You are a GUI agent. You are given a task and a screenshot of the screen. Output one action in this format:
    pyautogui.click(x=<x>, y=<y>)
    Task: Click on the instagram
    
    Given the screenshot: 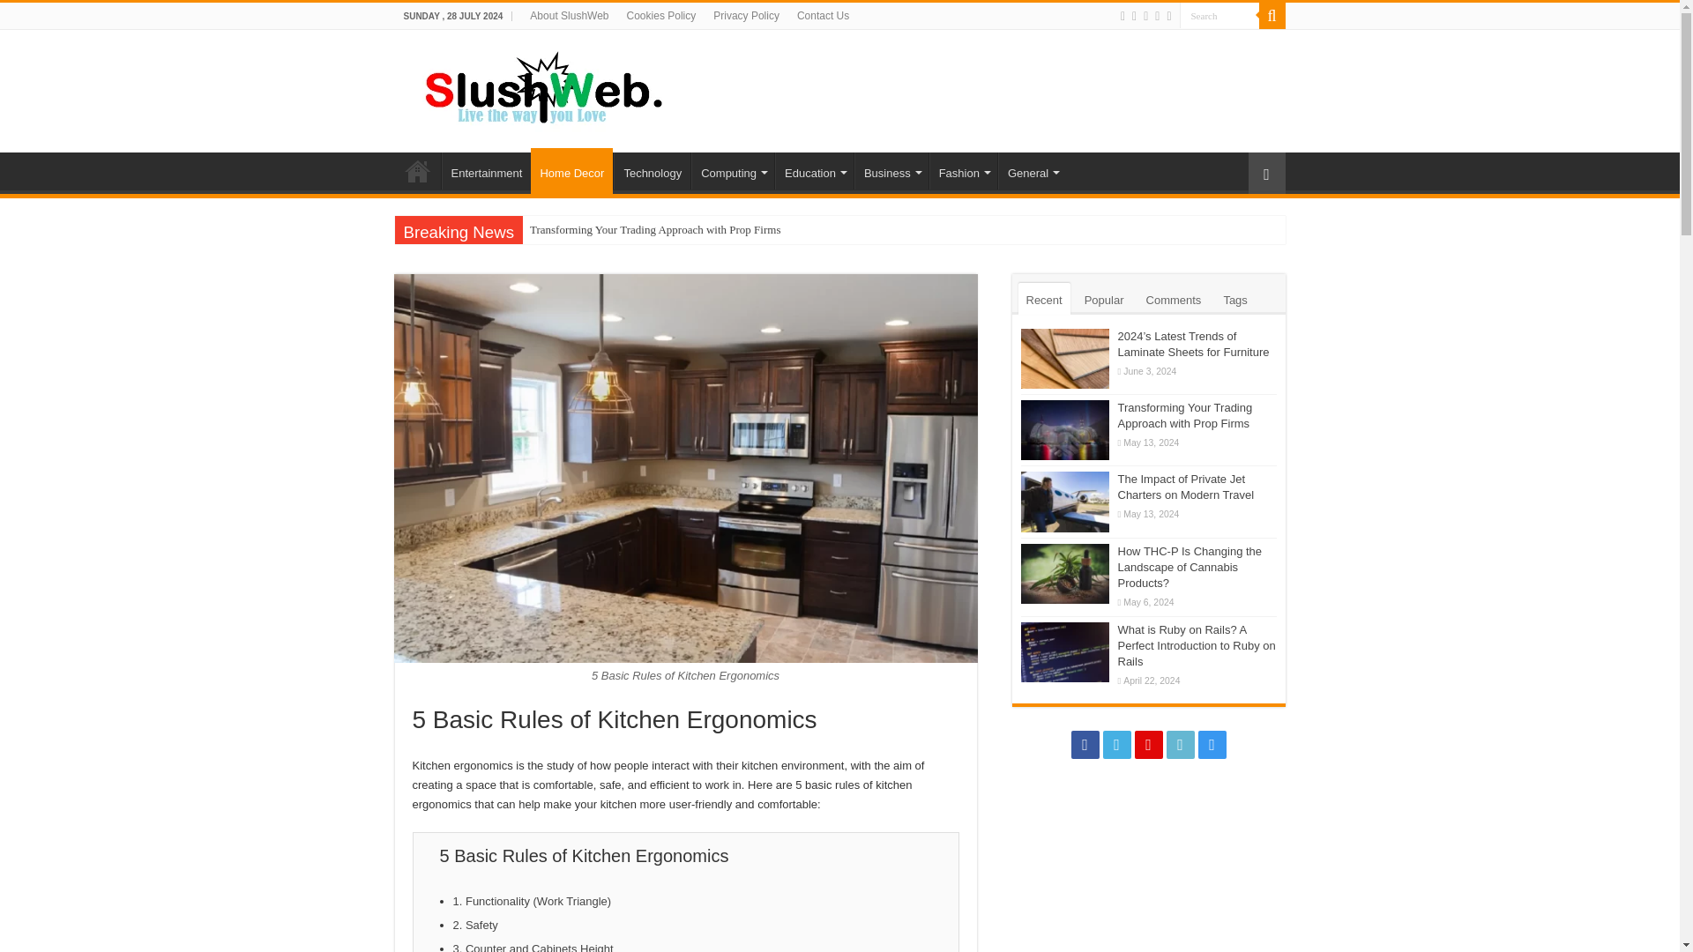 What is the action you would take?
    pyautogui.click(x=1168, y=16)
    